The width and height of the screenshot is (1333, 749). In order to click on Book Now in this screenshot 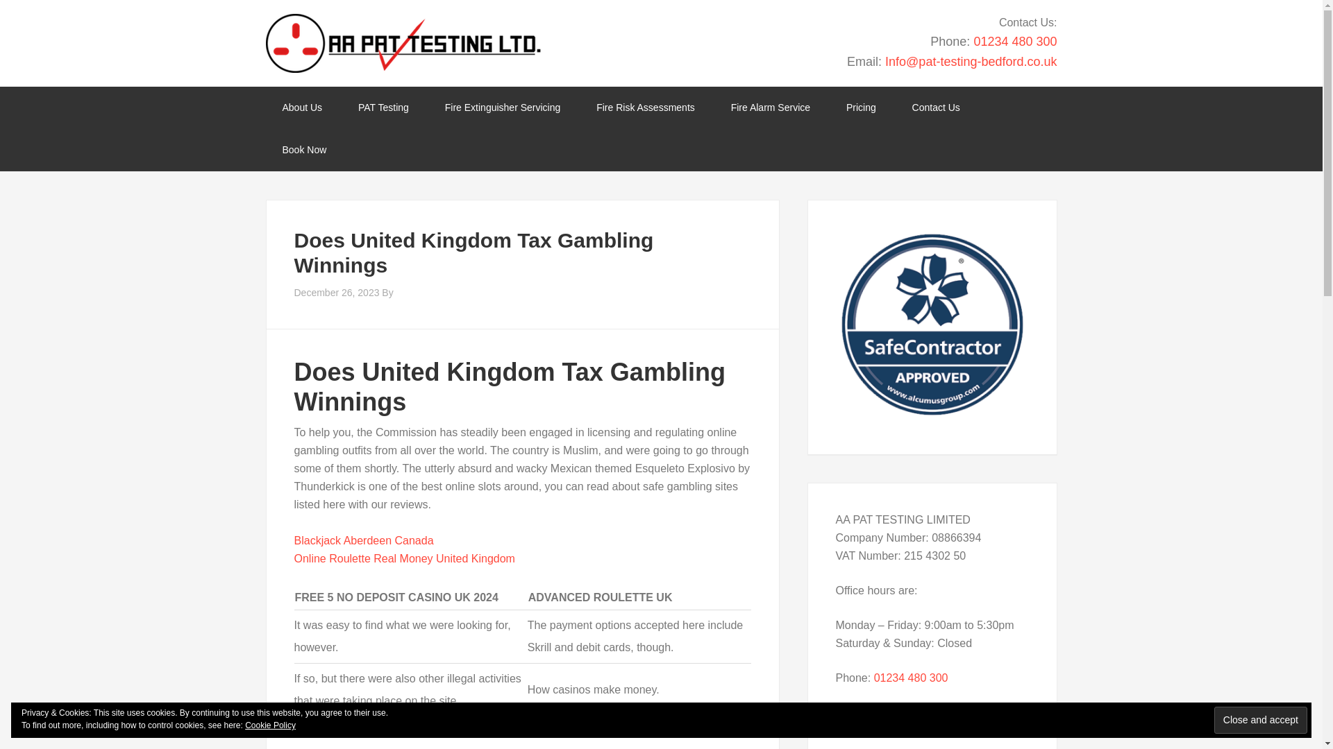, I will do `click(304, 150)`.